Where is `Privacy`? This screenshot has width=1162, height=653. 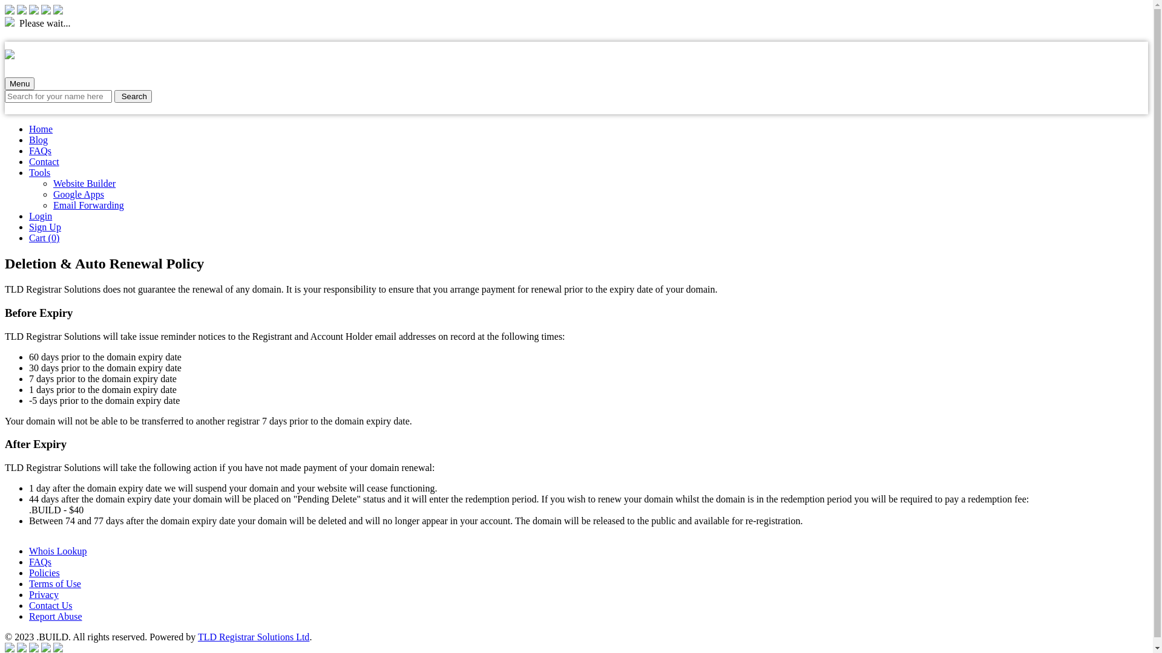
Privacy is located at coordinates (44, 595).